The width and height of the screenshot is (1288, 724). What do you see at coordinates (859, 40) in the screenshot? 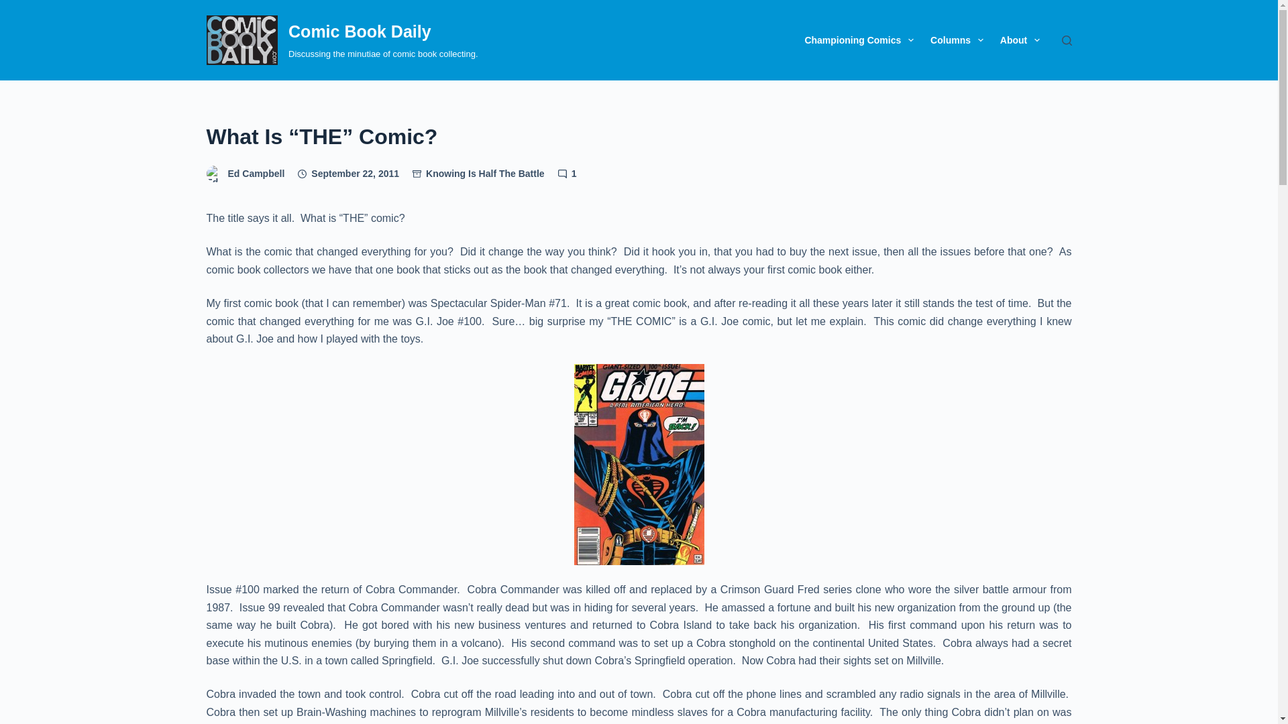
I see `Championing Comics` at bounding box center [859, 40].